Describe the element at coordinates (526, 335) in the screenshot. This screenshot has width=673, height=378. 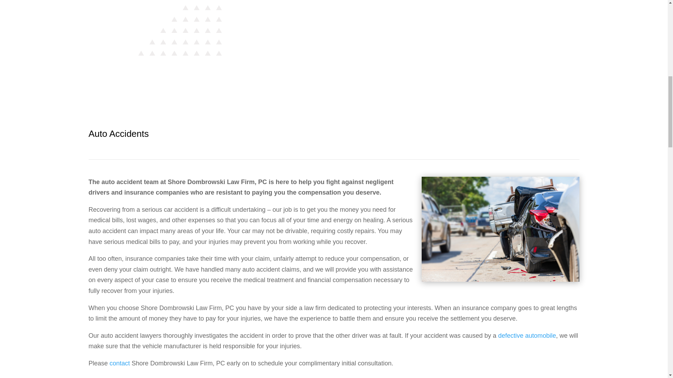
I see `Defective Auto` at that location.